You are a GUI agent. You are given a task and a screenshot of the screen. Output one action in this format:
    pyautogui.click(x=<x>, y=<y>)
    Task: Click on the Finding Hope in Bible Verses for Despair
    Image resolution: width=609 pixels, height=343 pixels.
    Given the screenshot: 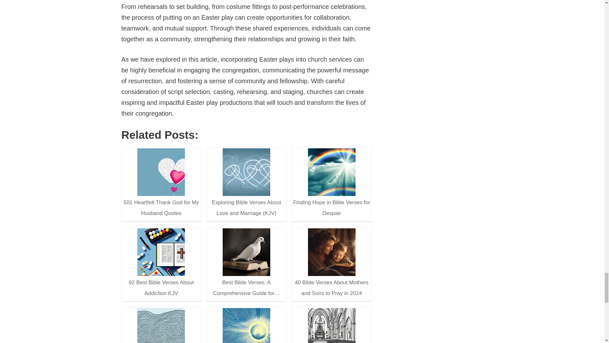 What is the action you would take?
    pyautogui.click(x=331, y=184)
    